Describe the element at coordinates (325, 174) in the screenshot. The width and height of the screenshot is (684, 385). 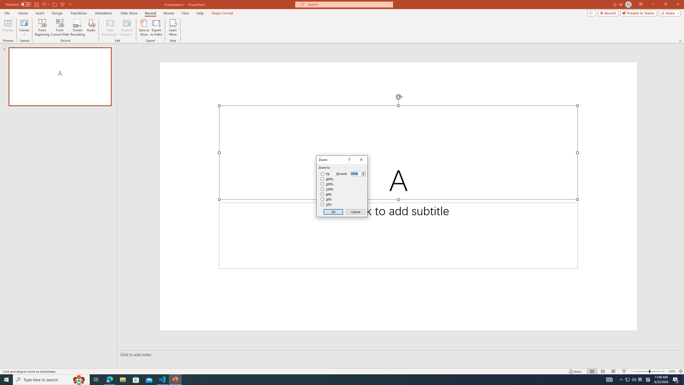
I see `Fit` at that location.